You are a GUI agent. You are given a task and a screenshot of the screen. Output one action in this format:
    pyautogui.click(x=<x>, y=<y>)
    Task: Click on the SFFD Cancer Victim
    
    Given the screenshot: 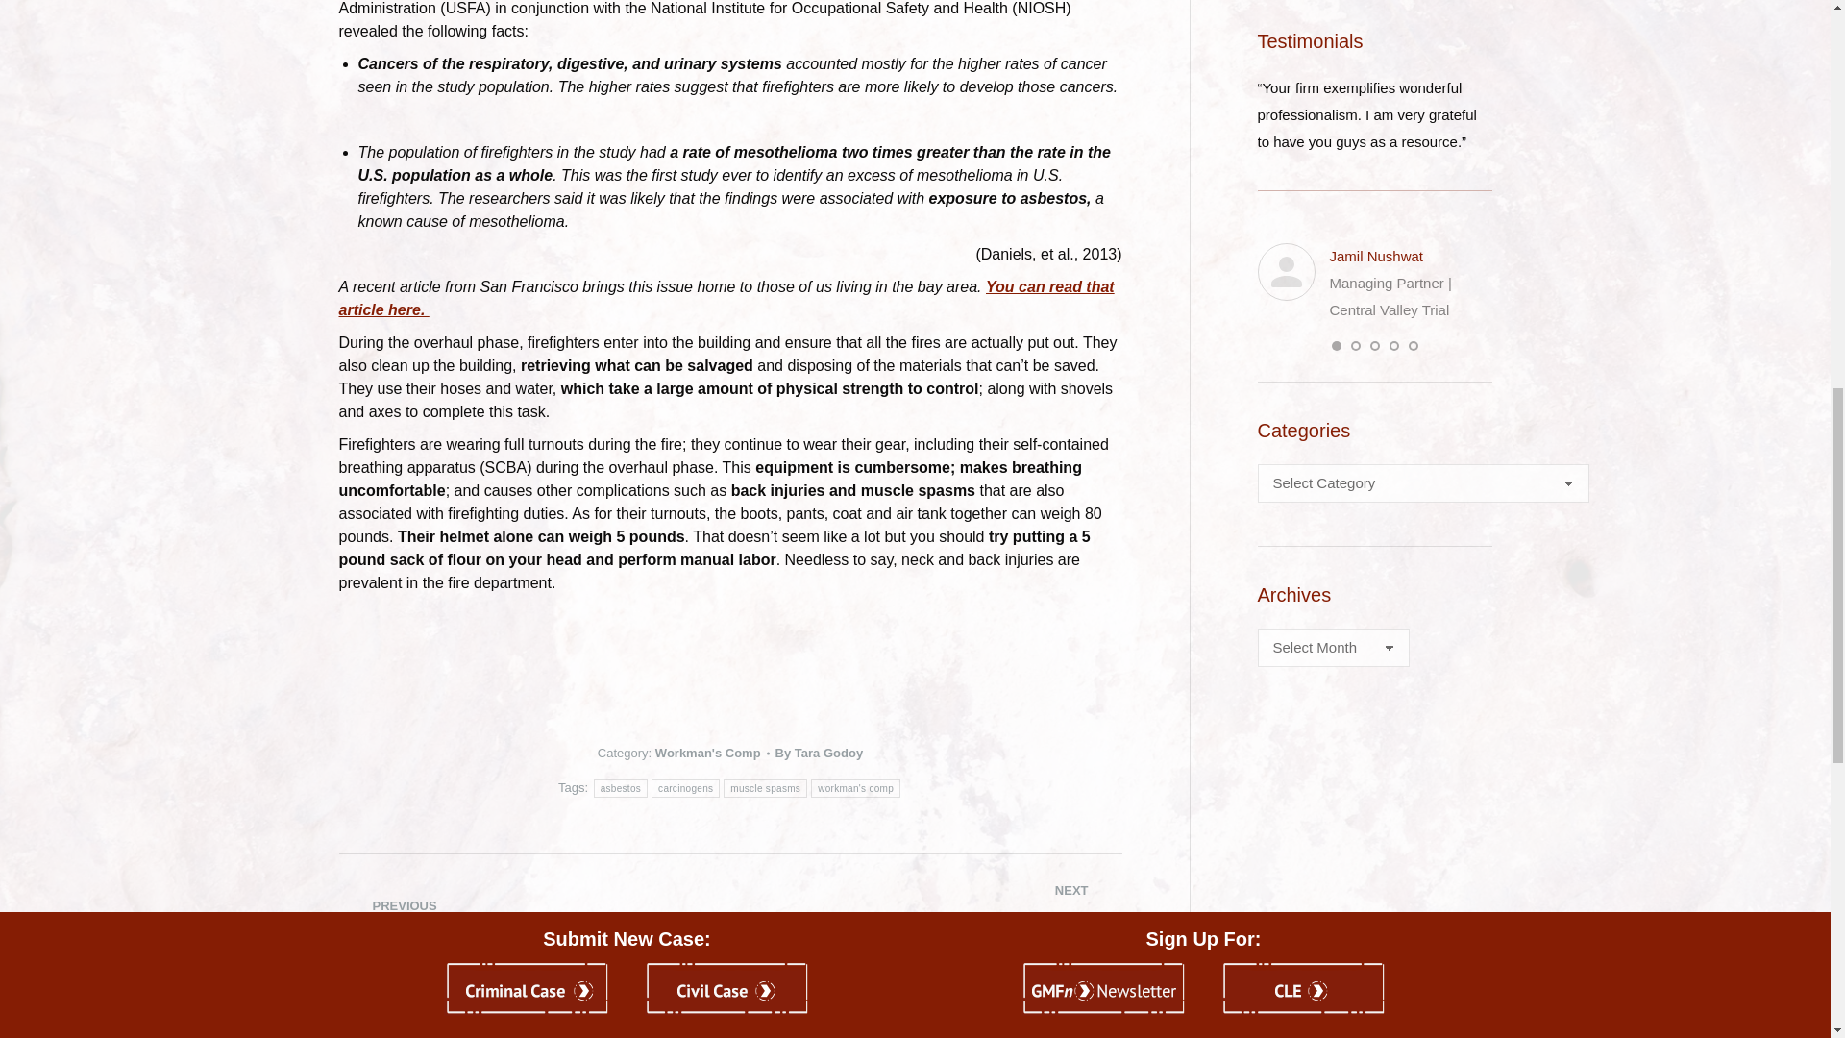 What is the action you would take?
    pyautogui.click(x=726, y=298)
    